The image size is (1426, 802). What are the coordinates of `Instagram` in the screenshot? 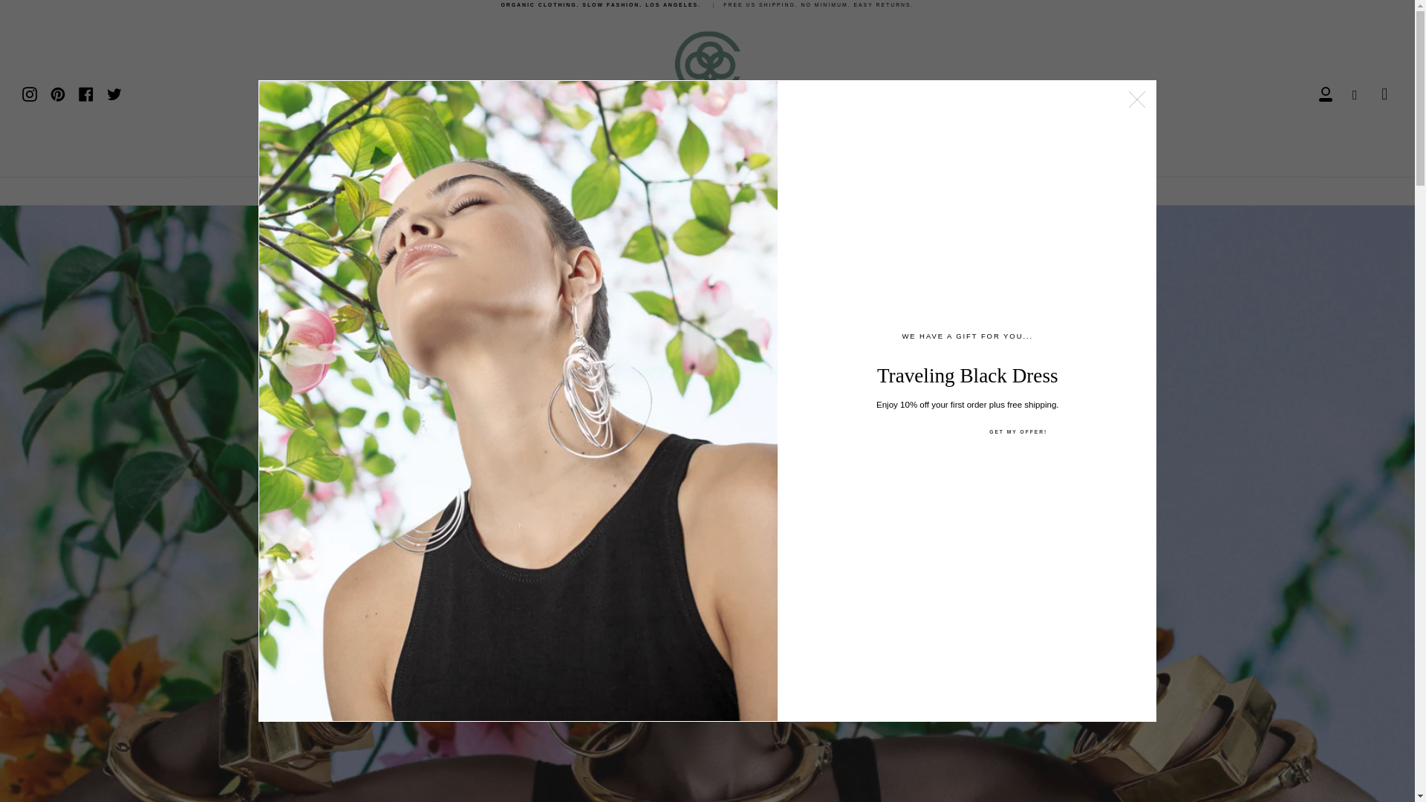 It's located at (30, 93).